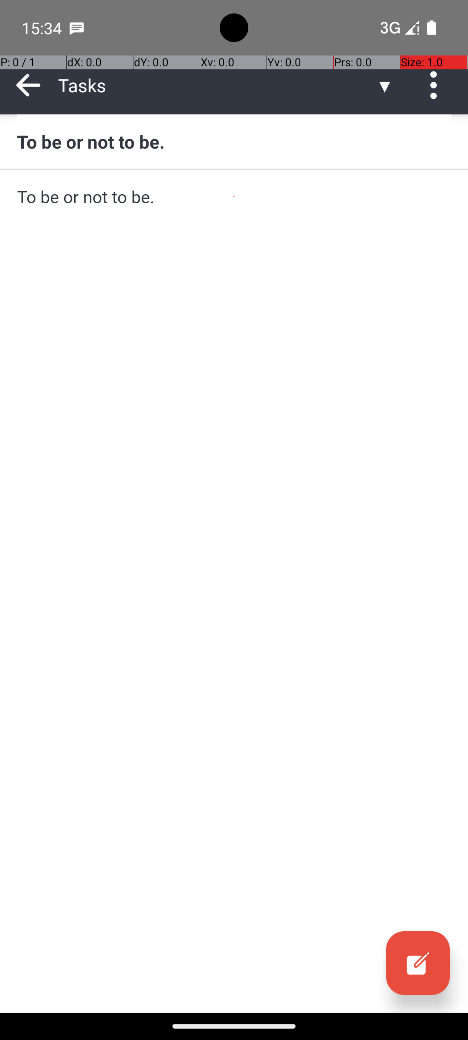  I want to click on To be or not to be., so click(234, 141).